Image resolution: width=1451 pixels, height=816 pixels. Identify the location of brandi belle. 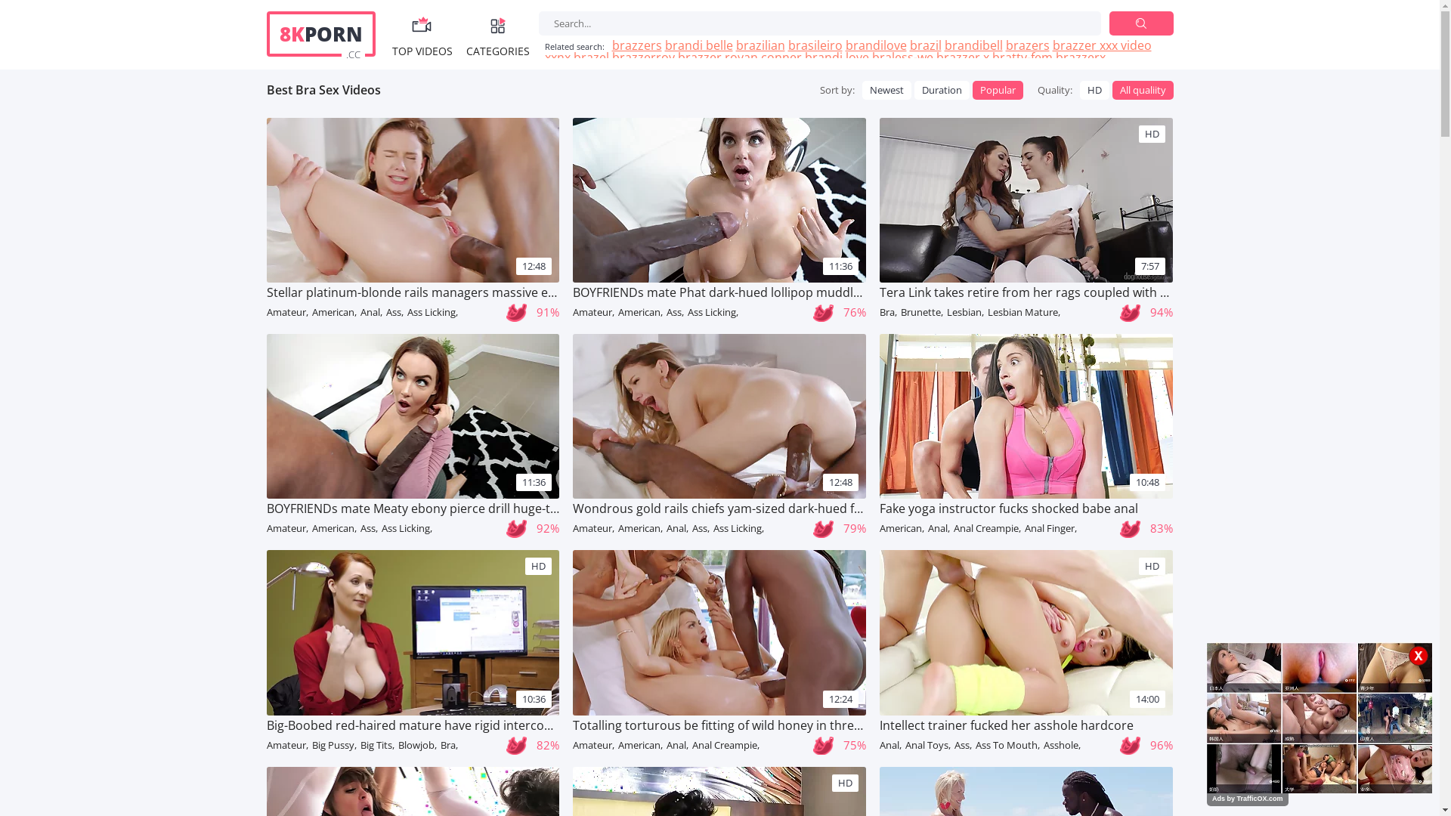
(699, 45).